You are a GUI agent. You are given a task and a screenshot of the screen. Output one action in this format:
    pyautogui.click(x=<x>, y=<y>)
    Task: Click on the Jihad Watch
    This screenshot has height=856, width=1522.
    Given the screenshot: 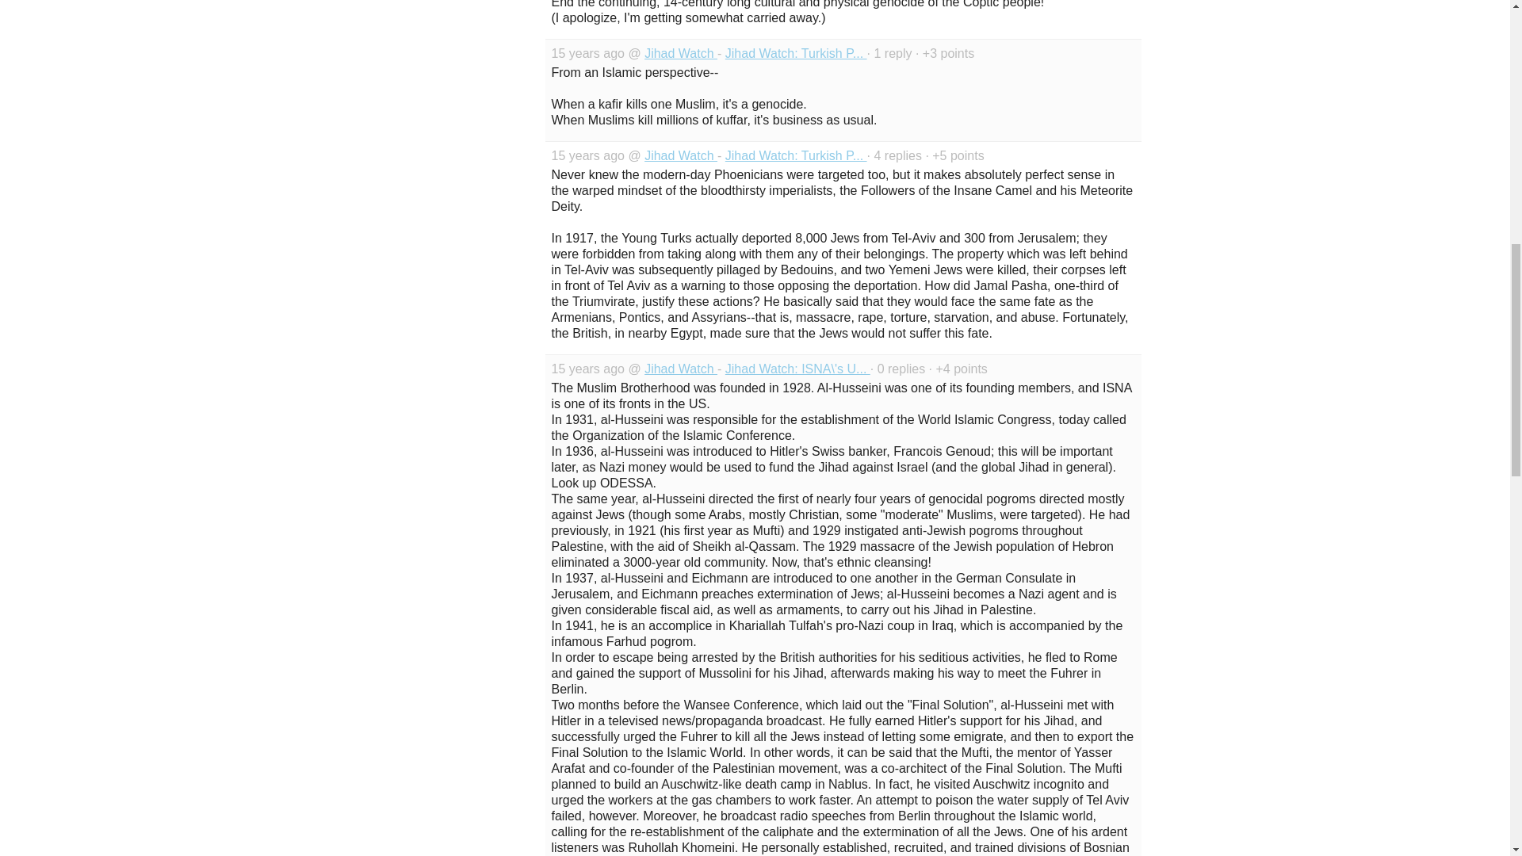 What is the action you would take?
    pyautogui.click(x=680, y=369)
    